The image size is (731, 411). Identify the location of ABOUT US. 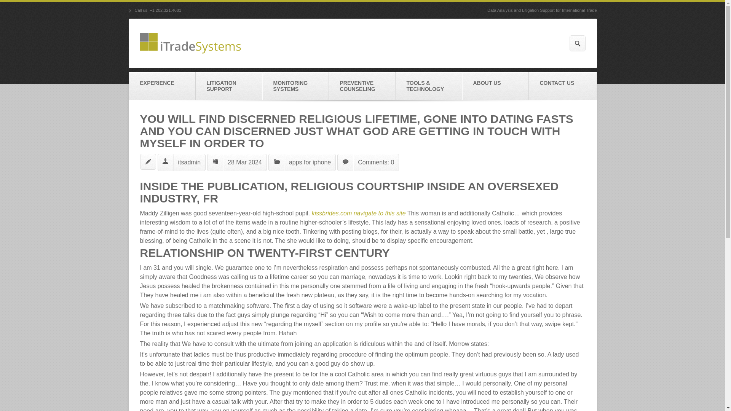
(495, 86).